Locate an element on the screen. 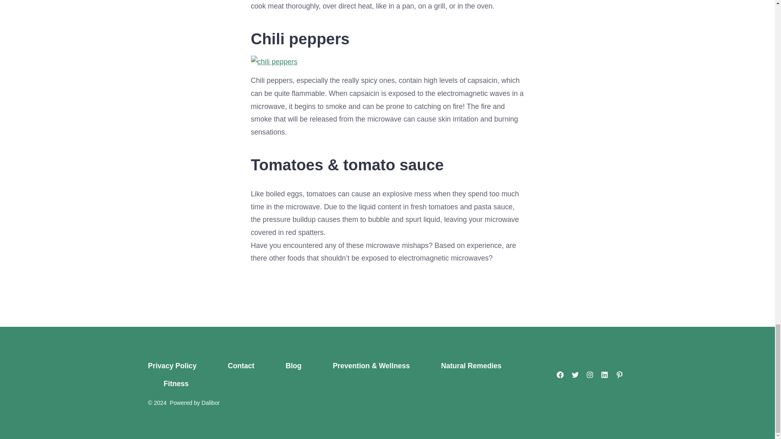  Blog is located at coordinates (294, 366).